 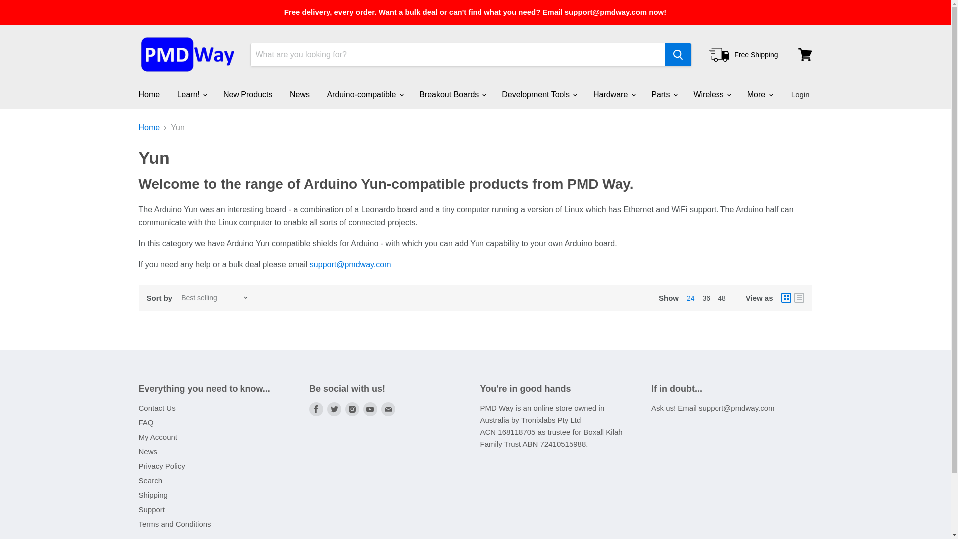 I want to click on View cart, so click(x=805, y=55).